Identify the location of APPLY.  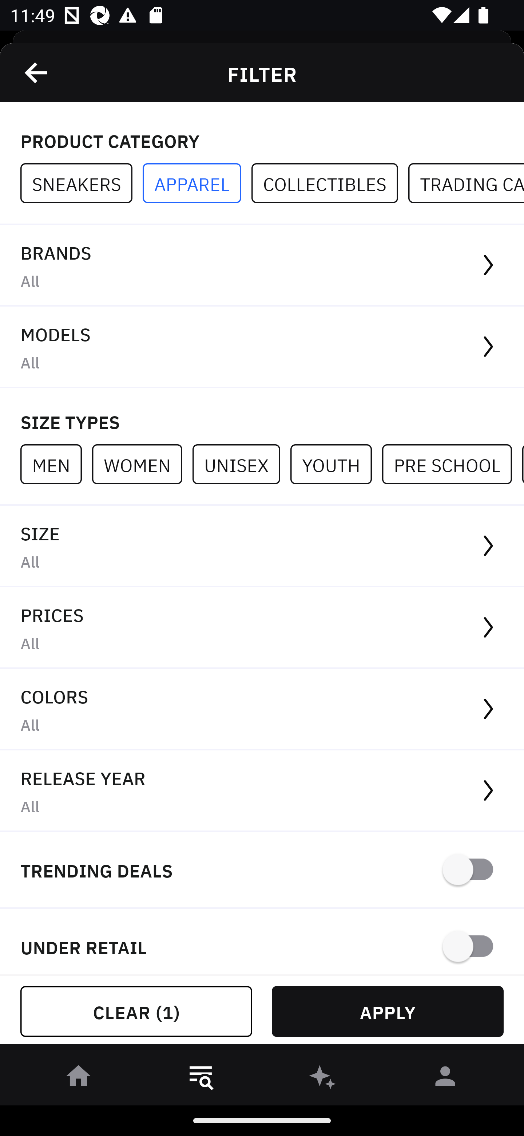
(388, 1011).